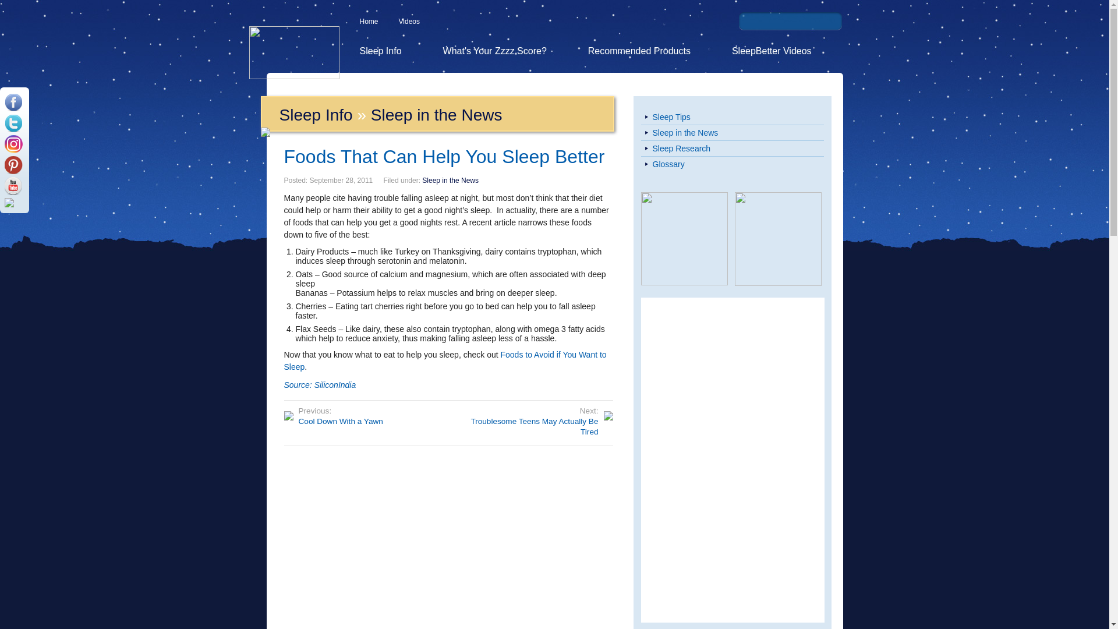 The image size is (1118, 629). Describe the element at coordinates (495, 51) in the screenshot. I see `What's Your Zzzz Score?` at that location.